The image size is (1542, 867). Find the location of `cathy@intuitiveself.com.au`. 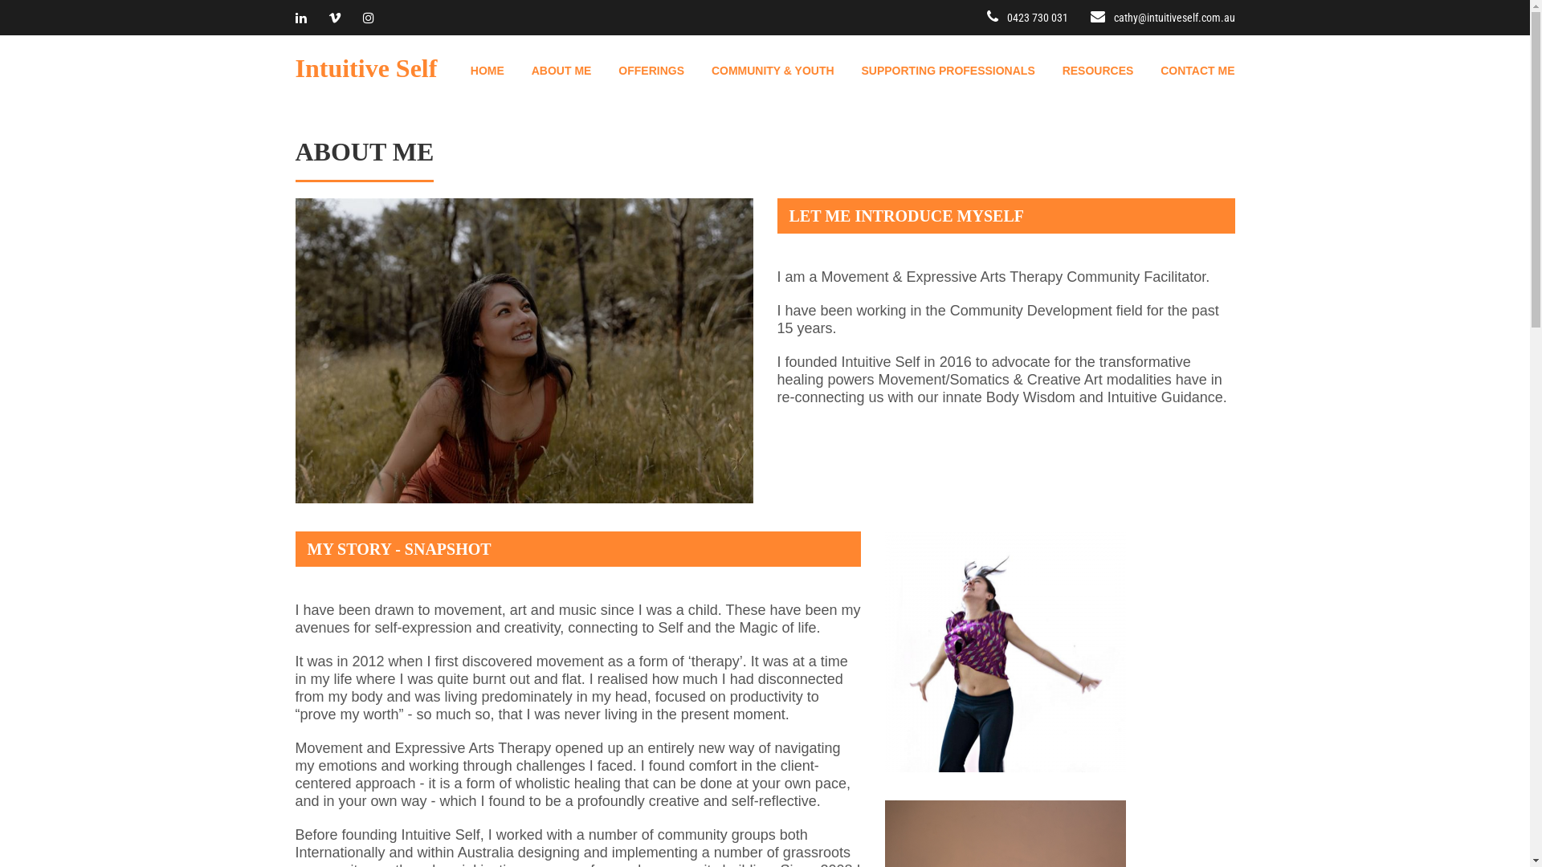

cathy@intuitiveself.com.au is located at coordinates (1174, 18).